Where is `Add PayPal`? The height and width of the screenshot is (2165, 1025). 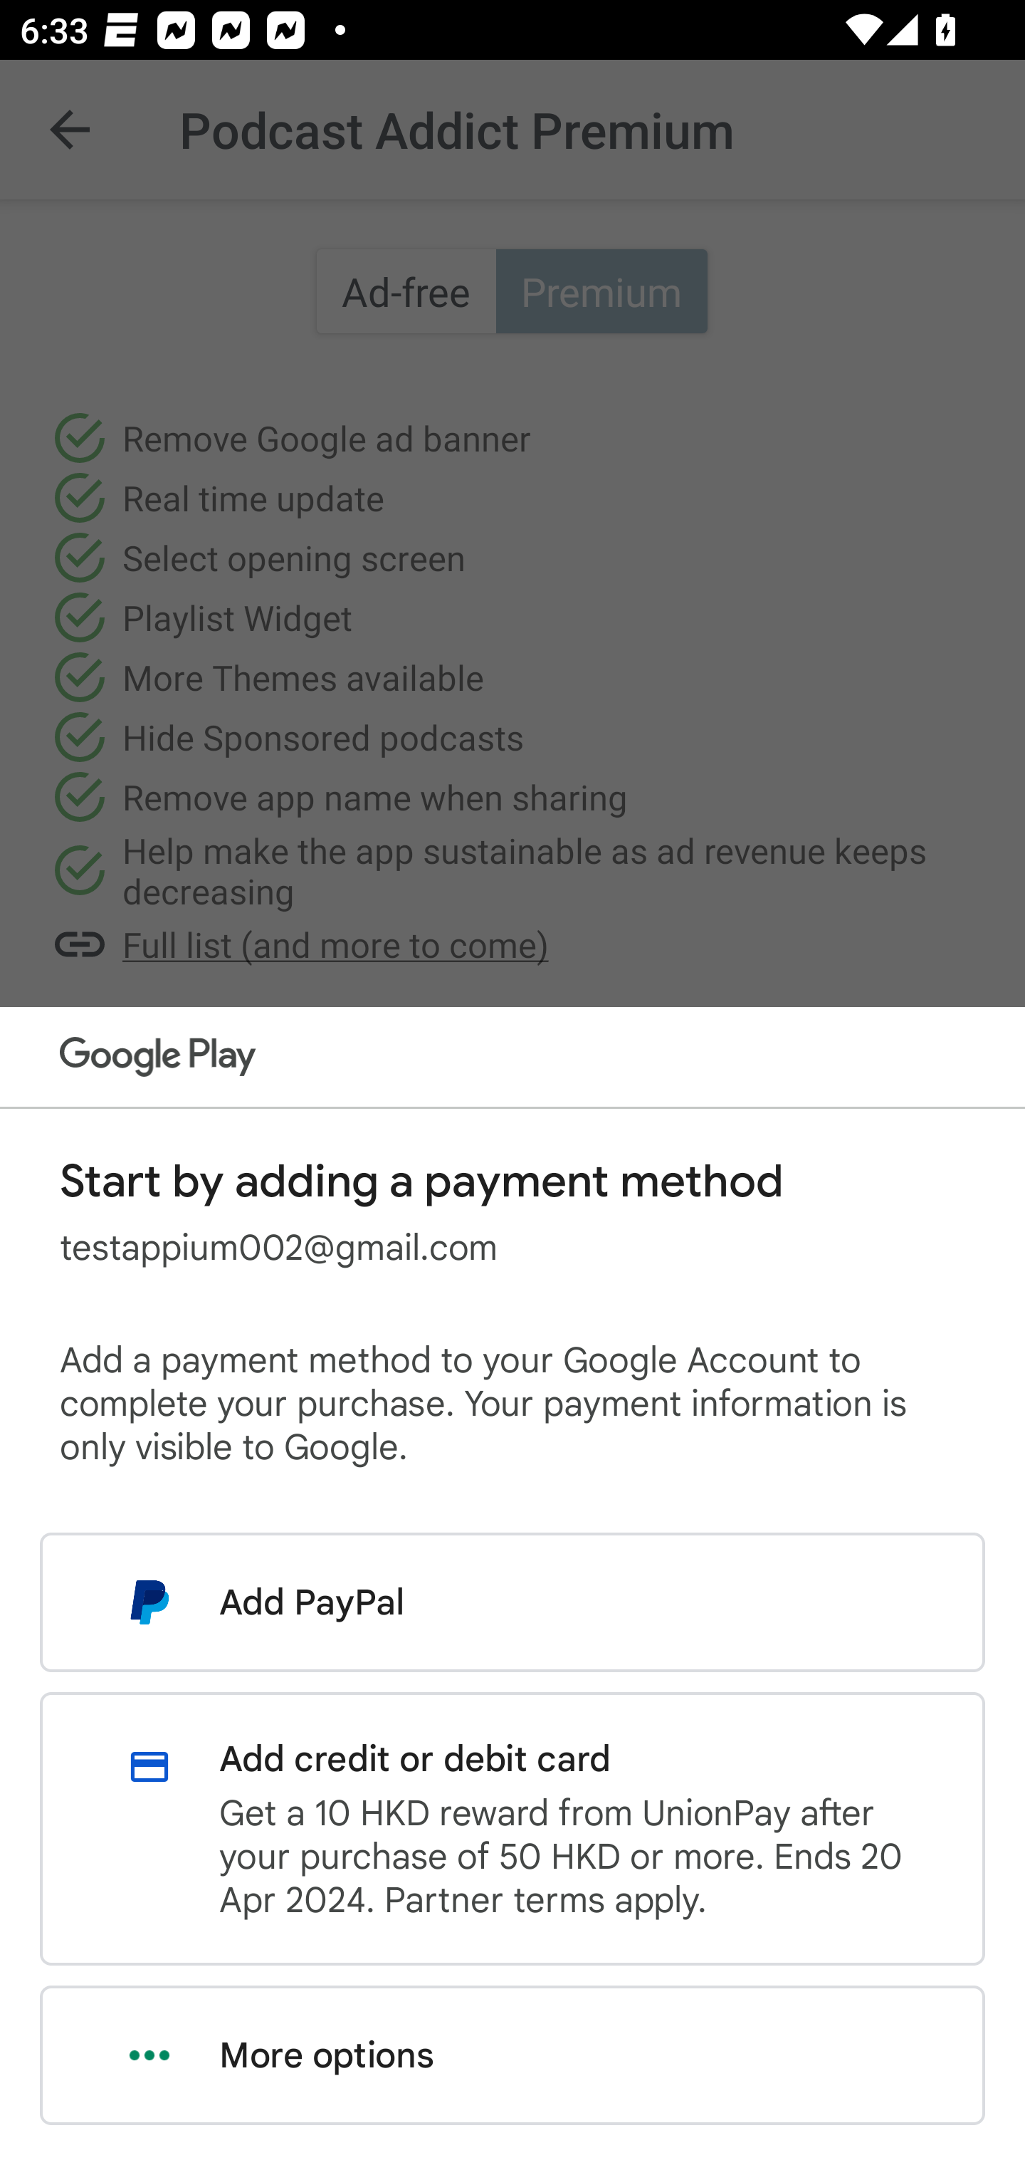 Add PayPal is located at coordinates (512, 1602).